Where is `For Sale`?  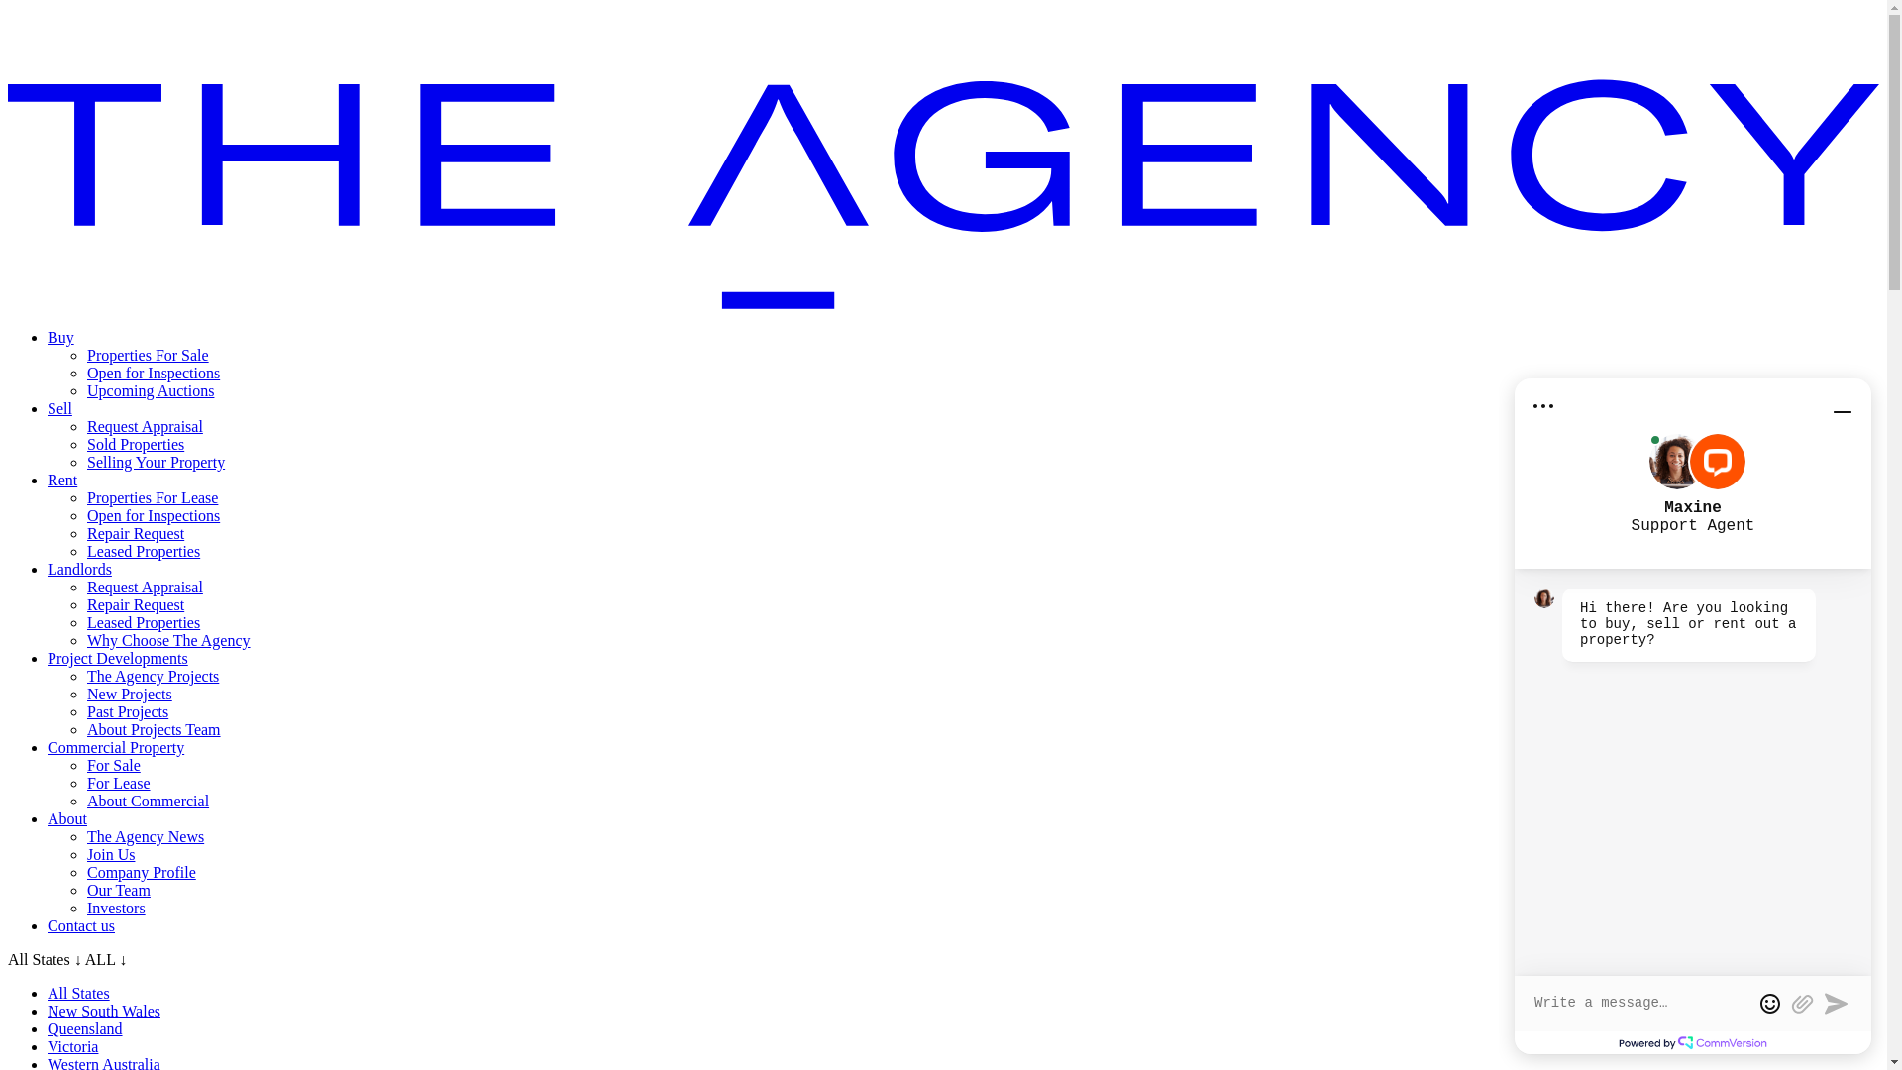 For Sale is located at coordinates (114, 765).